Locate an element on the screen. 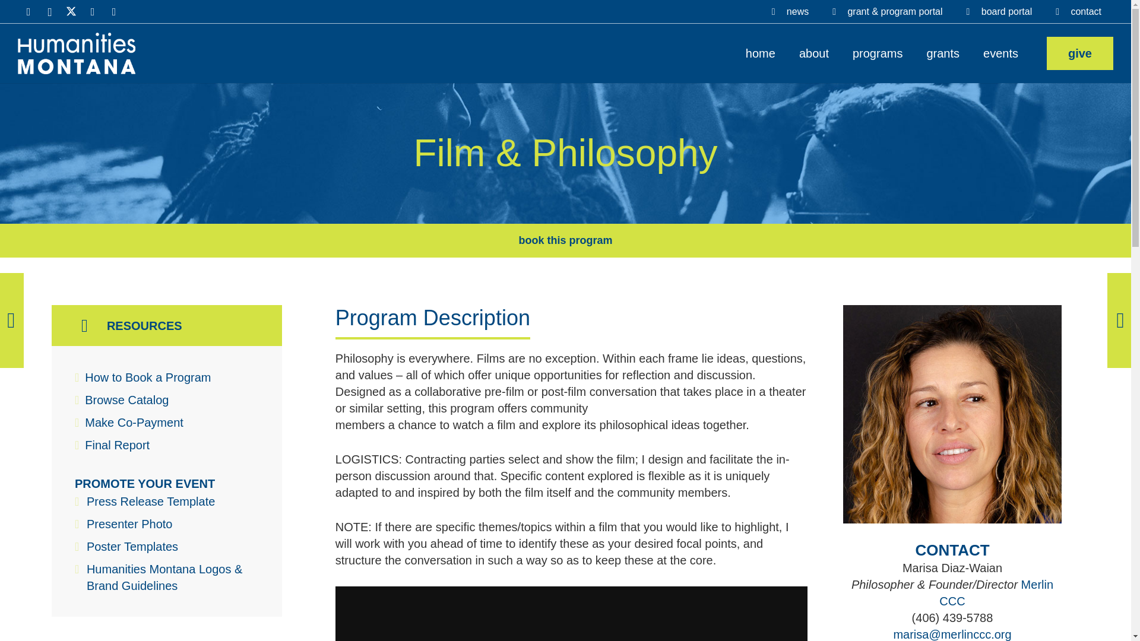 This screenshot has width=1140, height=641. give is located at coordinates (1079, 53).